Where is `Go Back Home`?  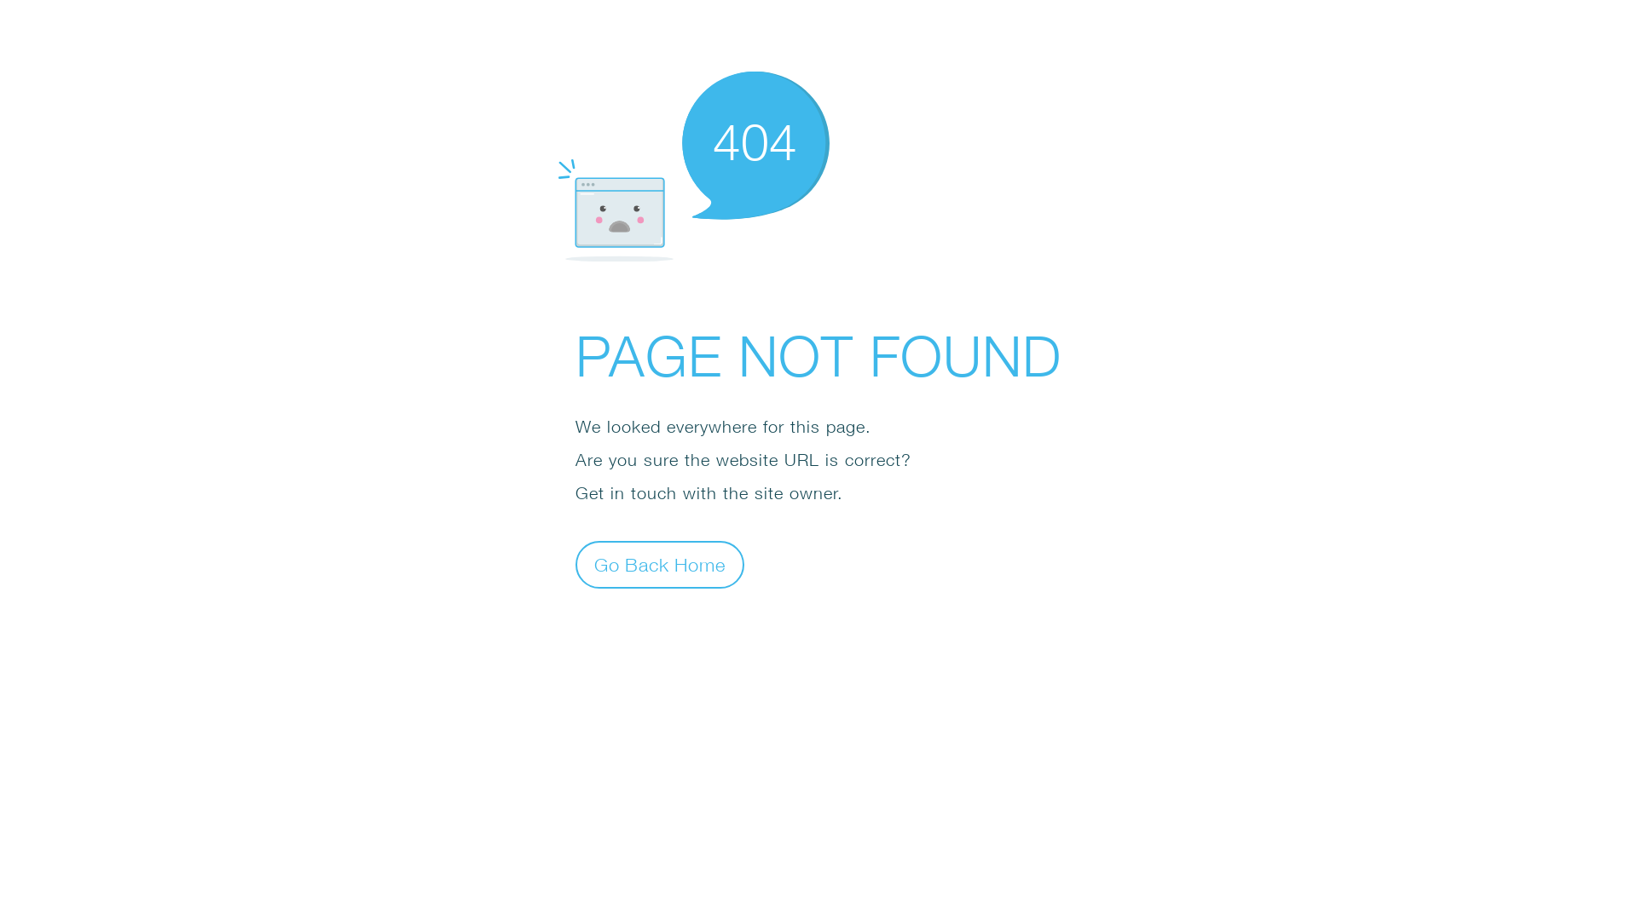
Go Back Home is located at coordinates (660, 564).